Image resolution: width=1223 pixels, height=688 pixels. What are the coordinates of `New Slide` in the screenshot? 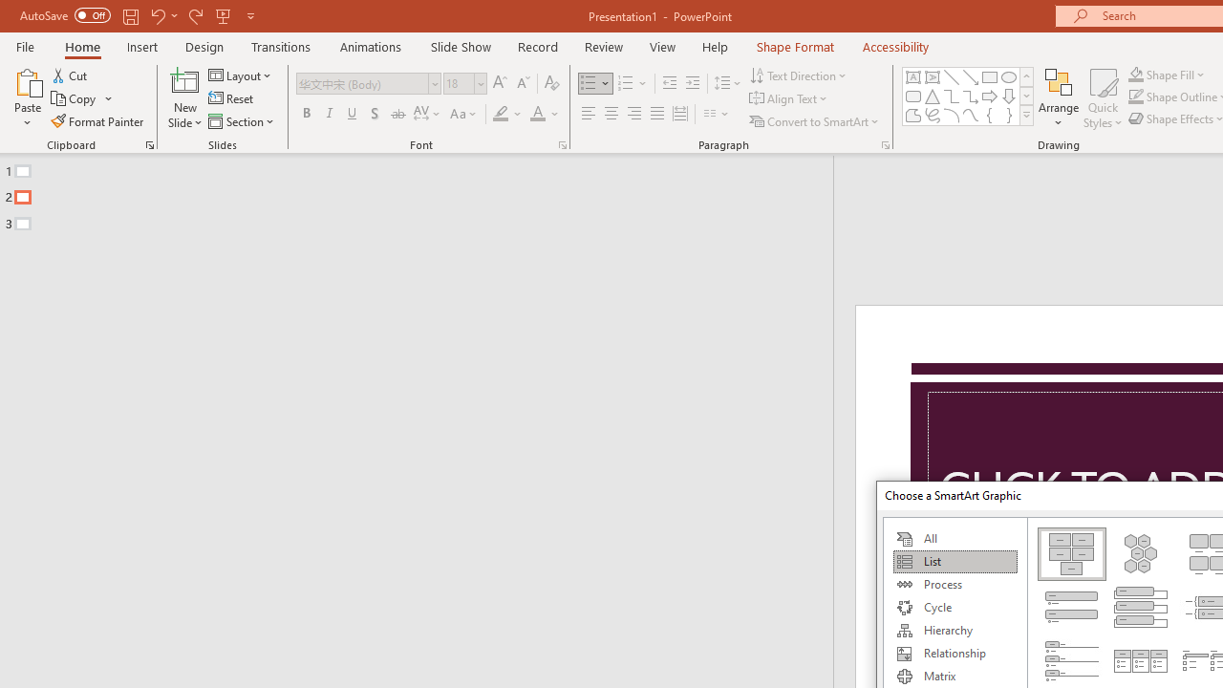 It's located at (185, 97).